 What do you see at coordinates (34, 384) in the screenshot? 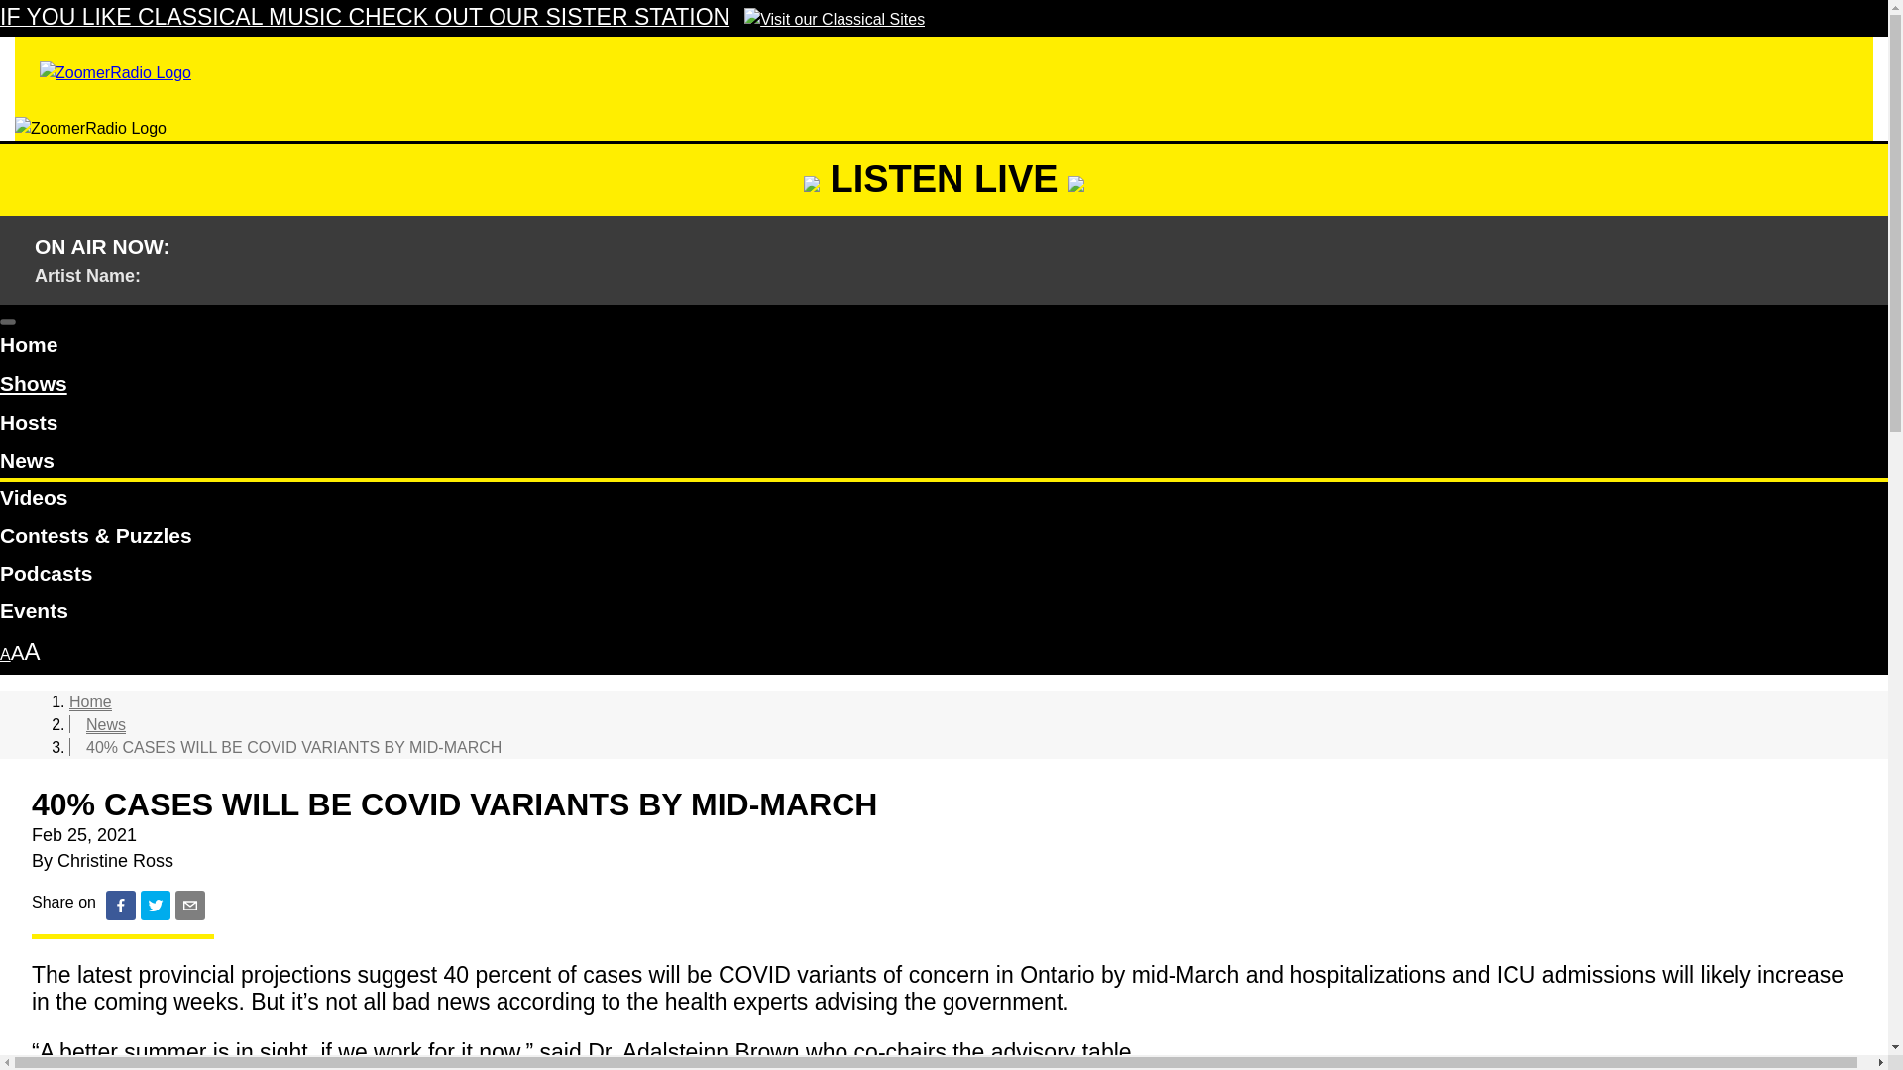
I see `Shows` at bounding box center [34, 384].